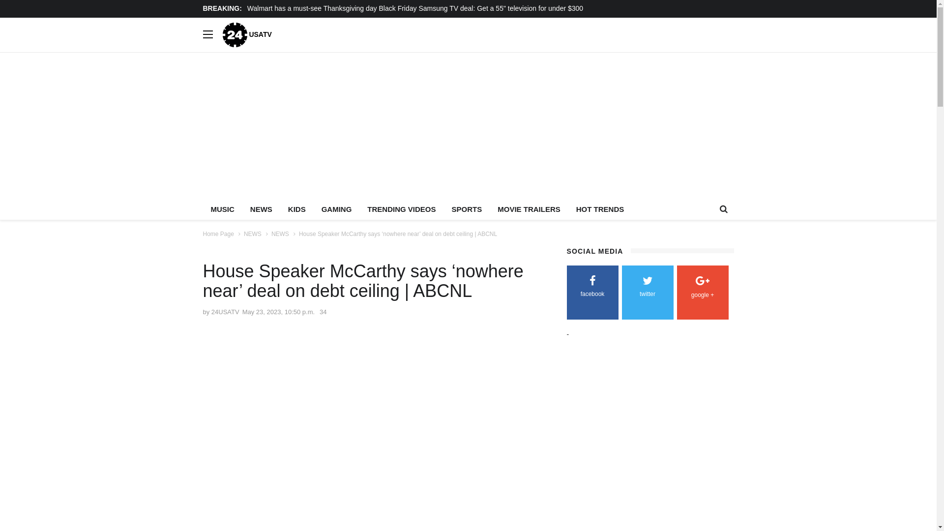  What do you see at coordinates (401, 209) in the screenshot?
I see `TRENDING VIDEOS` at bounding box center [401, 209].